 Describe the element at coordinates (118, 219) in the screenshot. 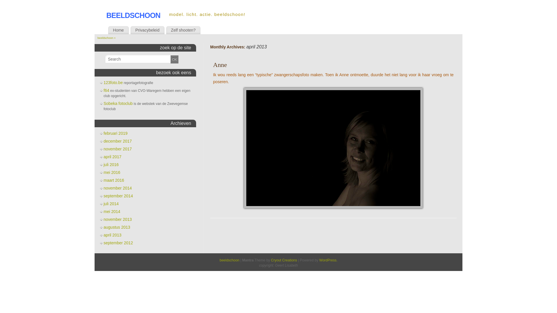

I see `november 2013` at that location.